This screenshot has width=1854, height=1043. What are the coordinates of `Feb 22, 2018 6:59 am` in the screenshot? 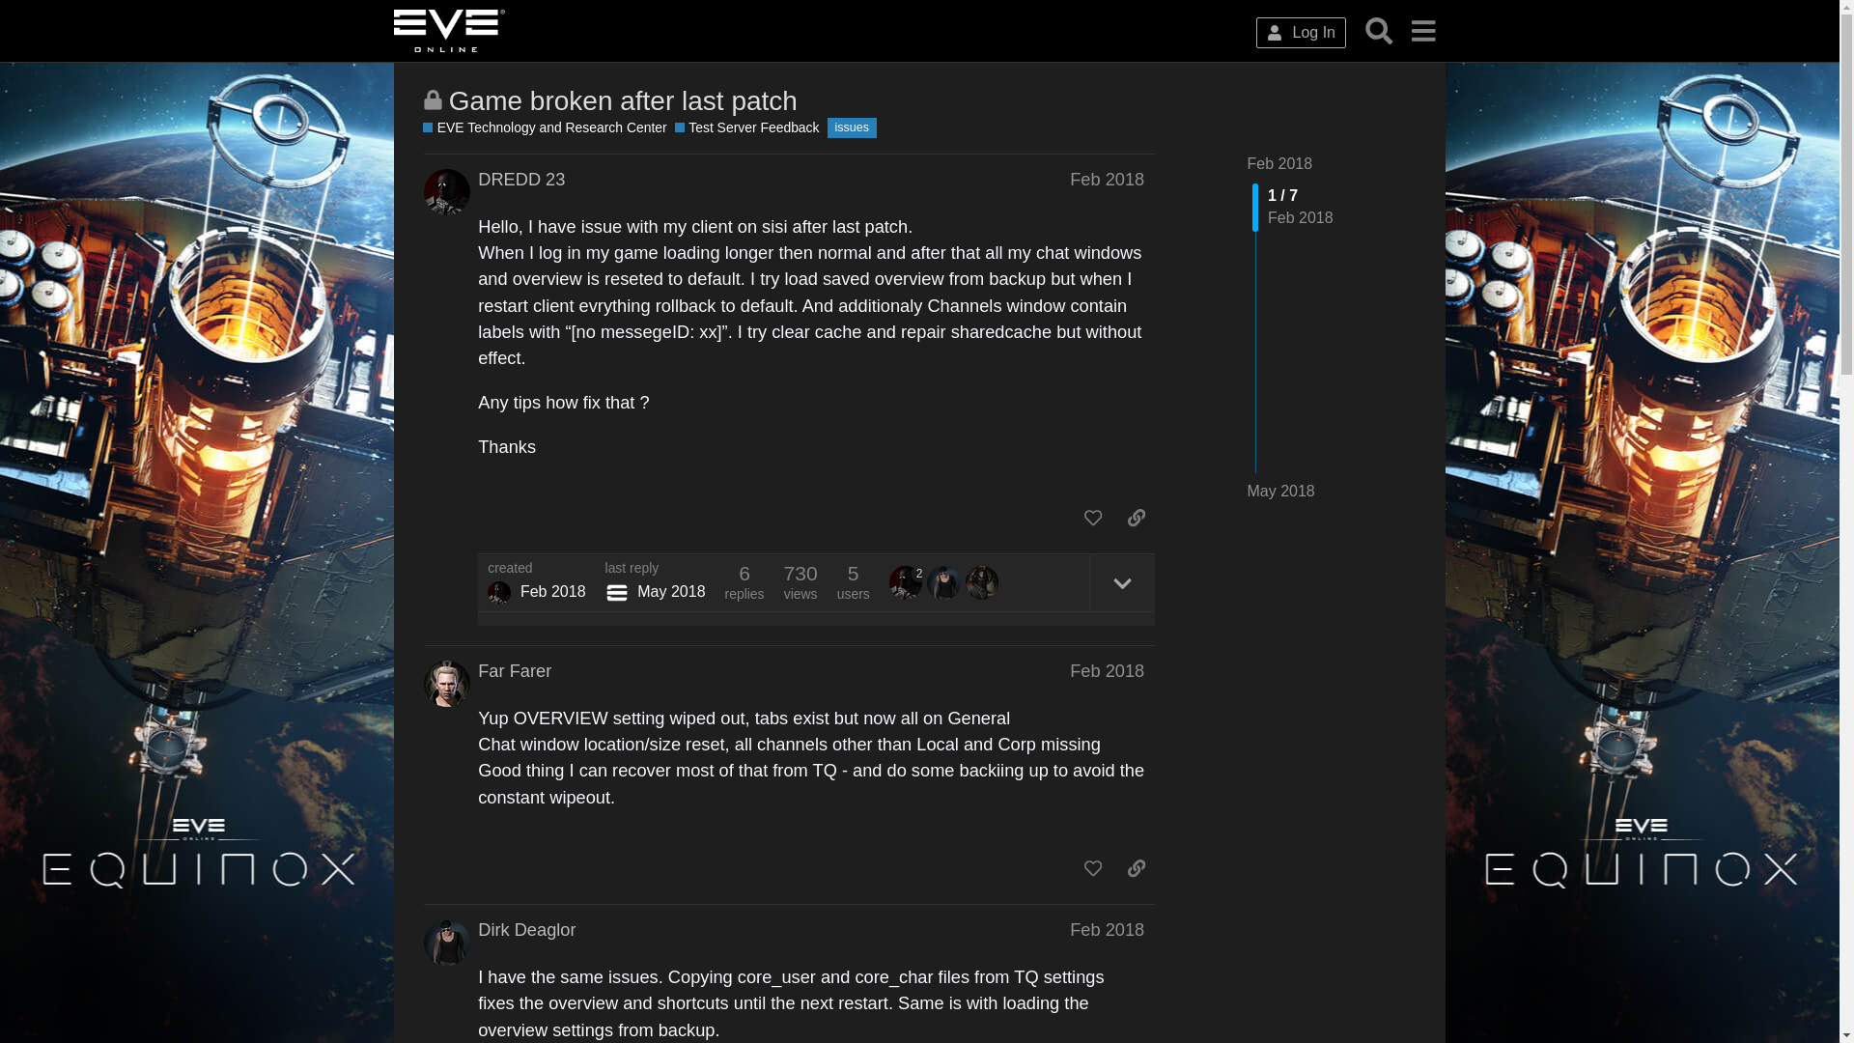 It's located at (552, 591).